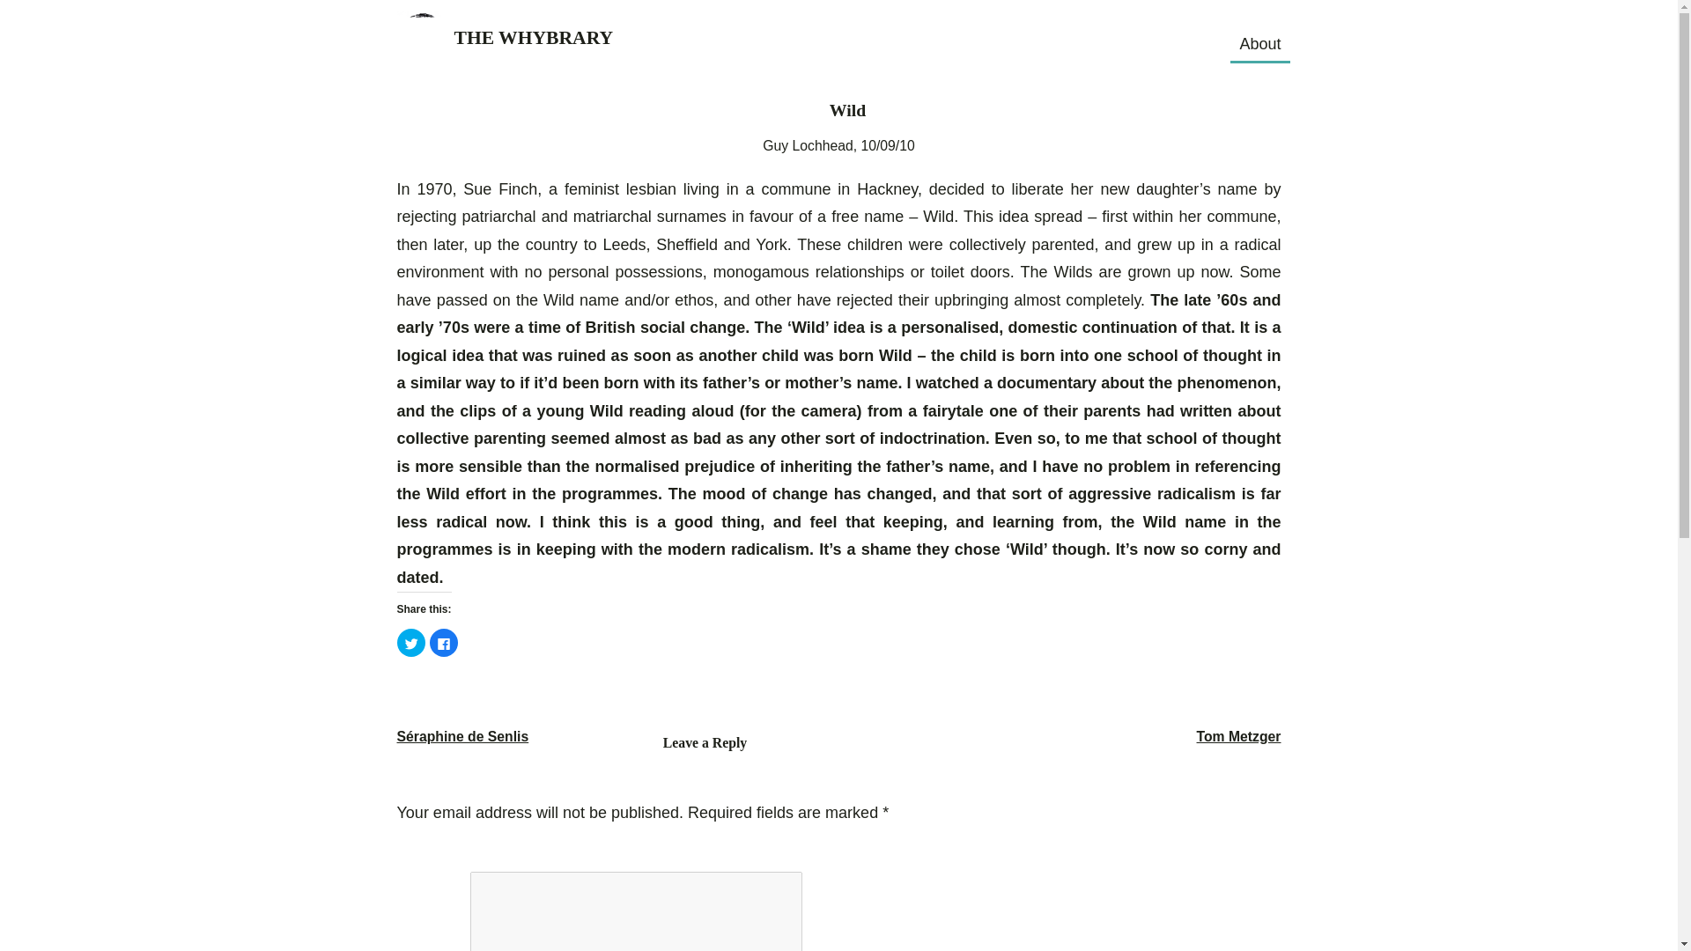 The height and width of the screenshot is (951, 1691). Describe the element at coordinates (534, 38) in the screenshot. I see `THE WHYBRARY` at that location.